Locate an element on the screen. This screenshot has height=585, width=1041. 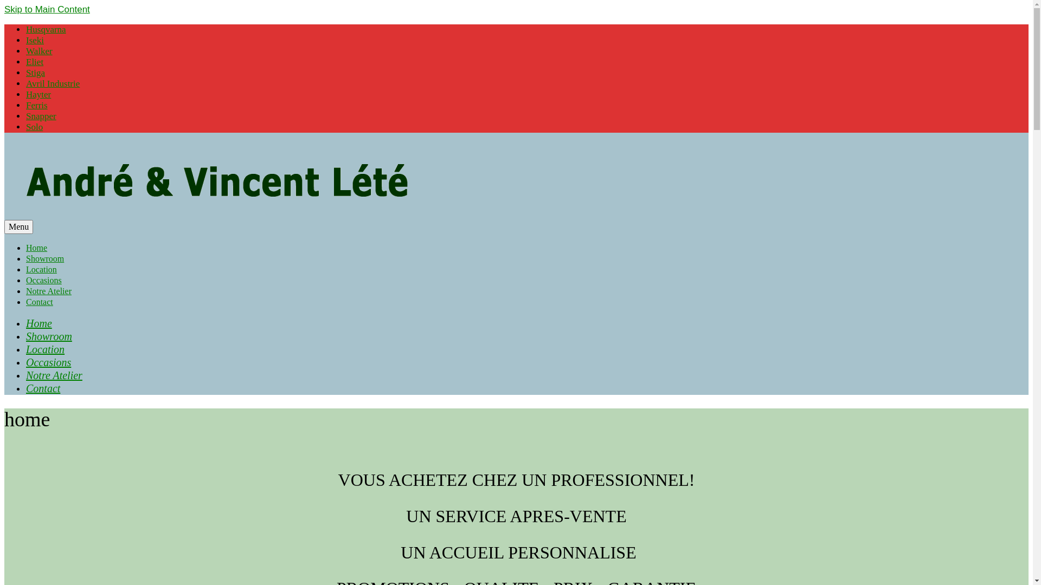
Ferris is located at coordinates (37, 105).